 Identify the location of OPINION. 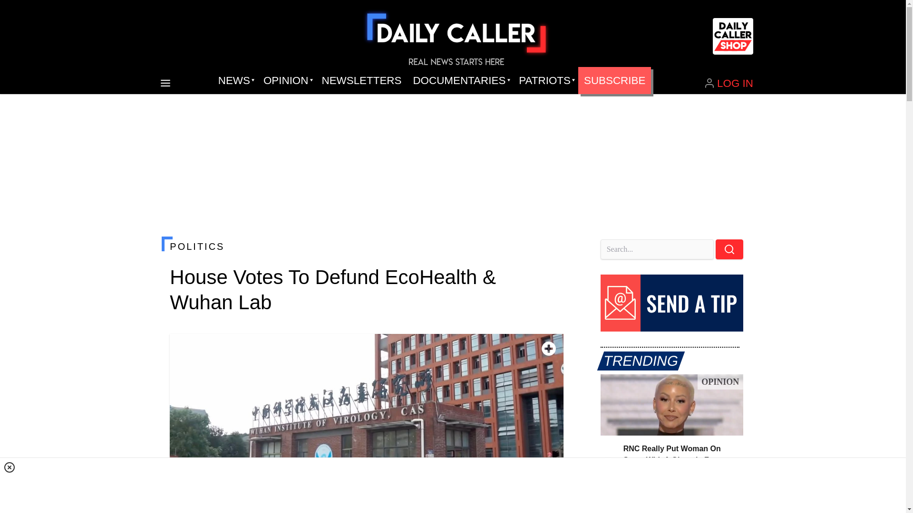
(286, 81).